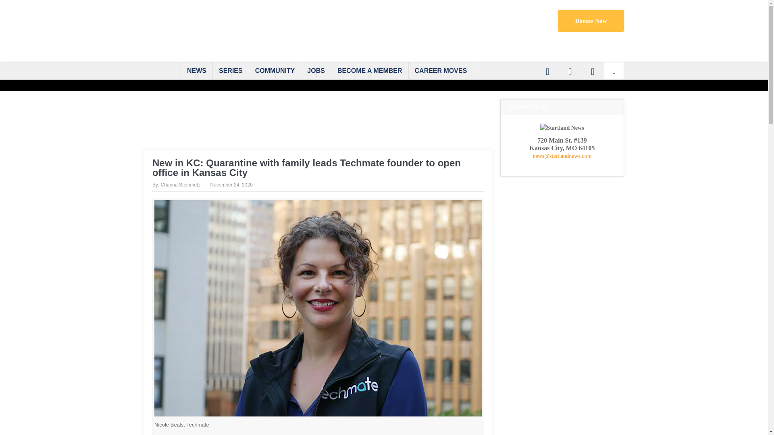  Describe the element at coordinates (591, 21) in the screenshot. I see `Donate Now` at that location.